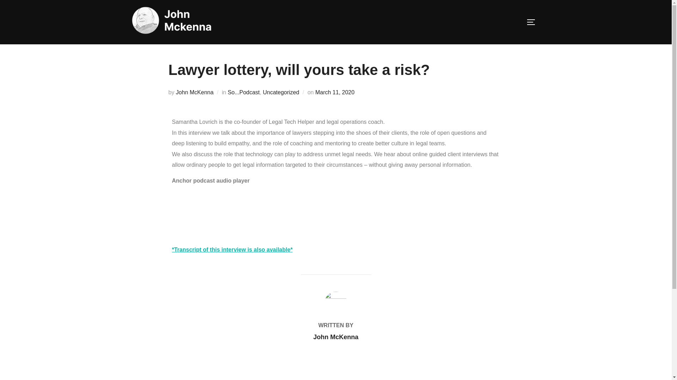 The width and height of the screenshot is (677, 380). What do you see at coordinates (335, 92) in the screenshot?
I see `March 11, 2020` at bounding box center [335, 92].